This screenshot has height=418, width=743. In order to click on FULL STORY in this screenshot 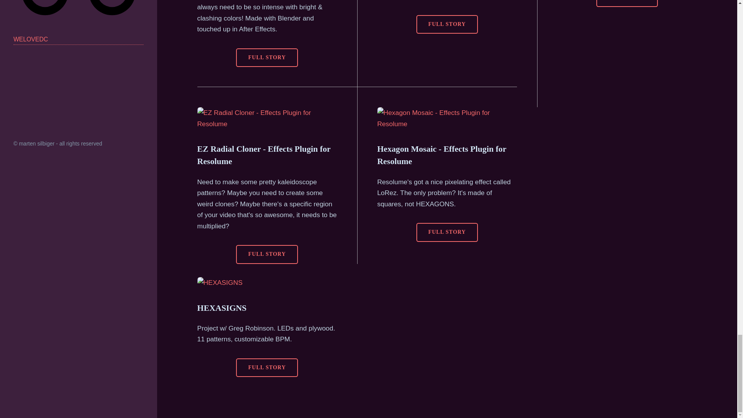, I will do `click(447, 24)`.